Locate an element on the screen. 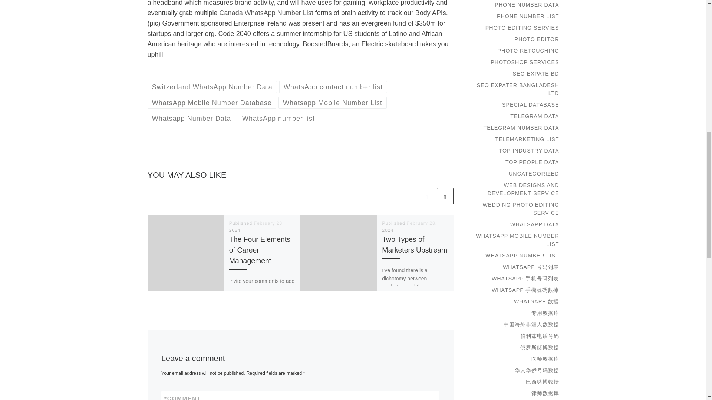  Whatsapp Mobile Number List is located at coordinates (333, 103).